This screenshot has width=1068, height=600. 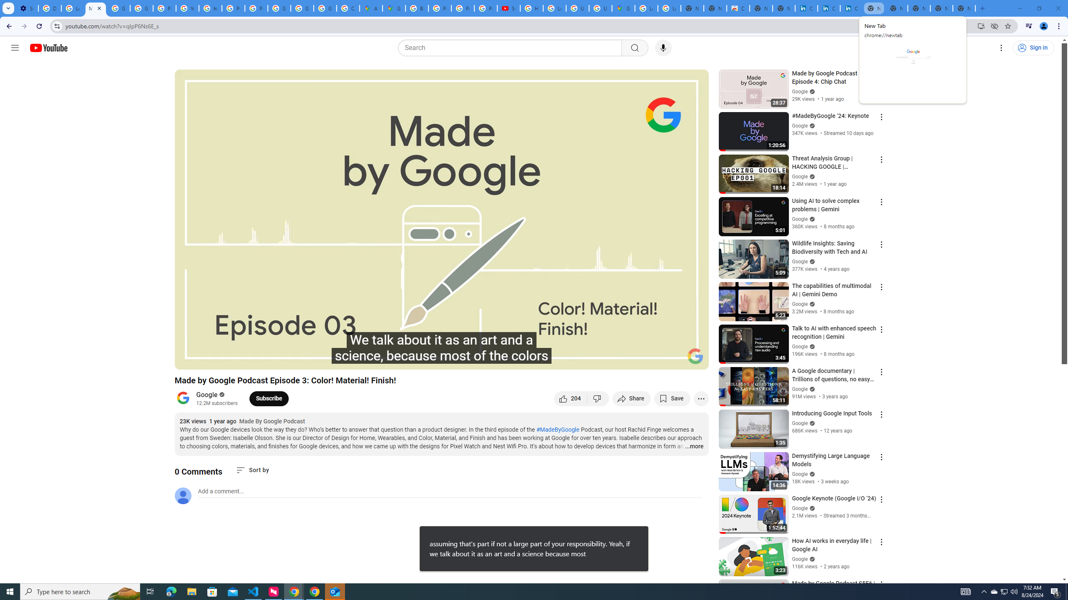 What do you see at coordinates (254, 592) in the screenshot?
I see `Visual Studio Code - 1 running window` at bounding box center [254, 592].